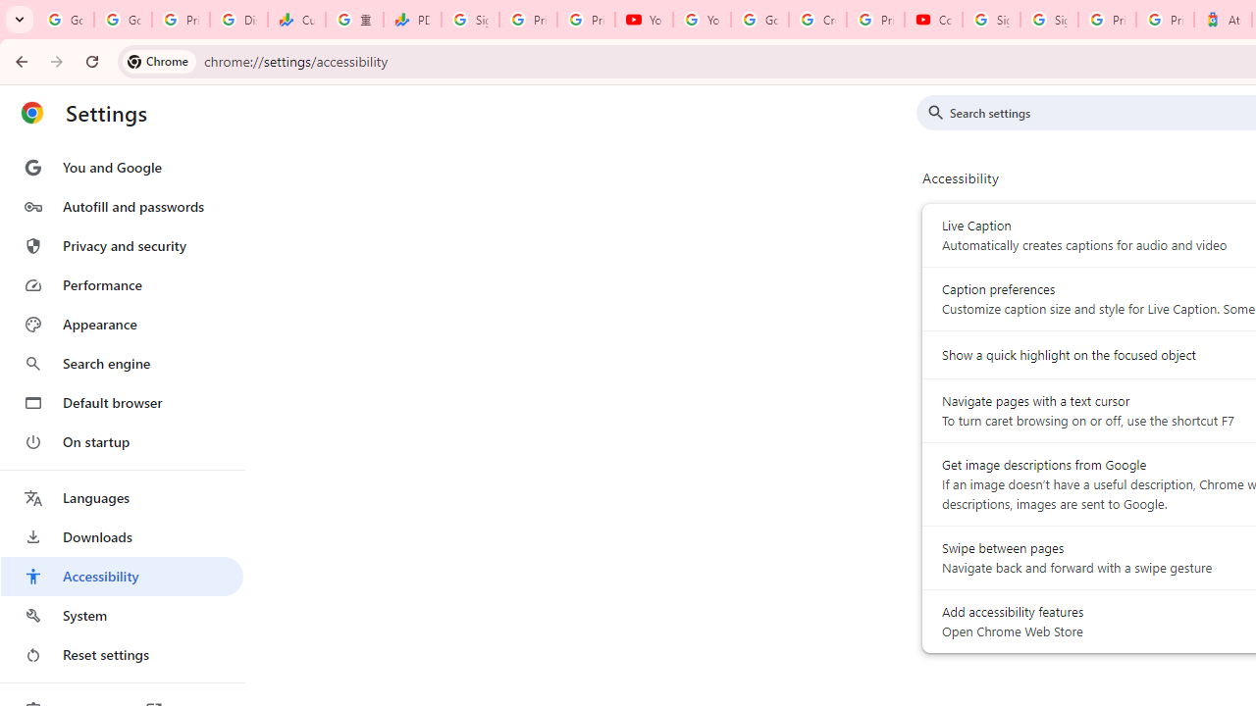 The height and width of the screenshot is (706, 1256). Describe the element at coordinates (412, 20) in the screenshot. I see `PDD Holdings Inc - ADR (PDD) Price & News - Google Finance` at that location.